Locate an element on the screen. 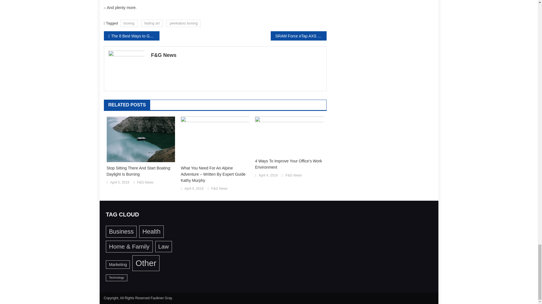 The image size is (542, 304). April 4, 2019 is located at coordinates (194, 189).